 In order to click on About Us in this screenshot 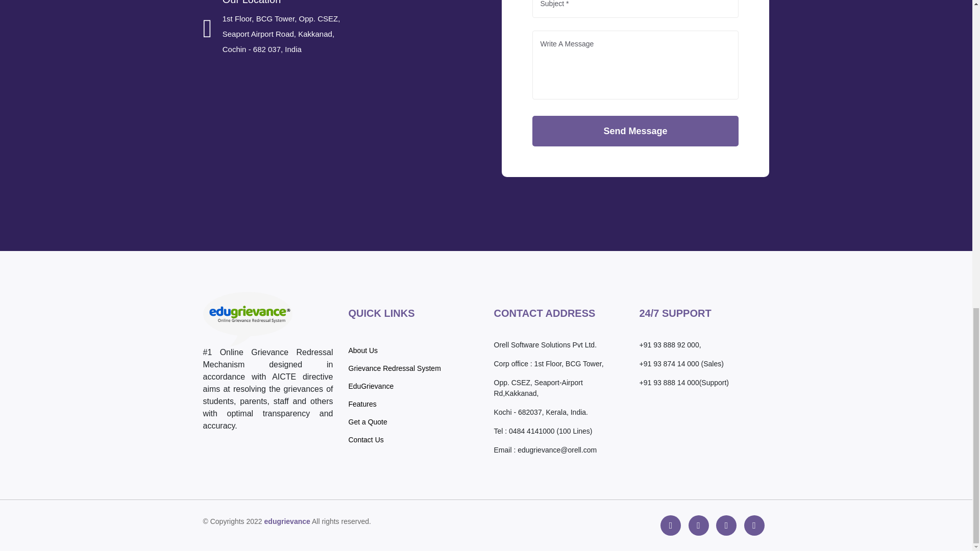, I will do `click(362, 350)`.